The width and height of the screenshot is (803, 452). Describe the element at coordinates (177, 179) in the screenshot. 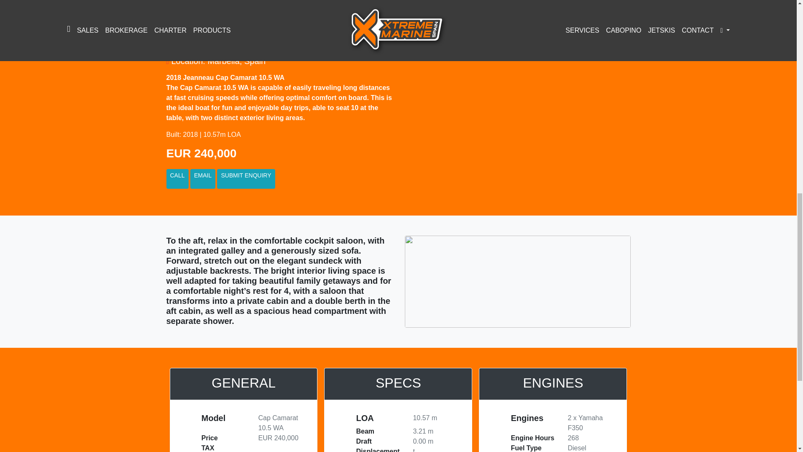

I see `CALL` at that location.